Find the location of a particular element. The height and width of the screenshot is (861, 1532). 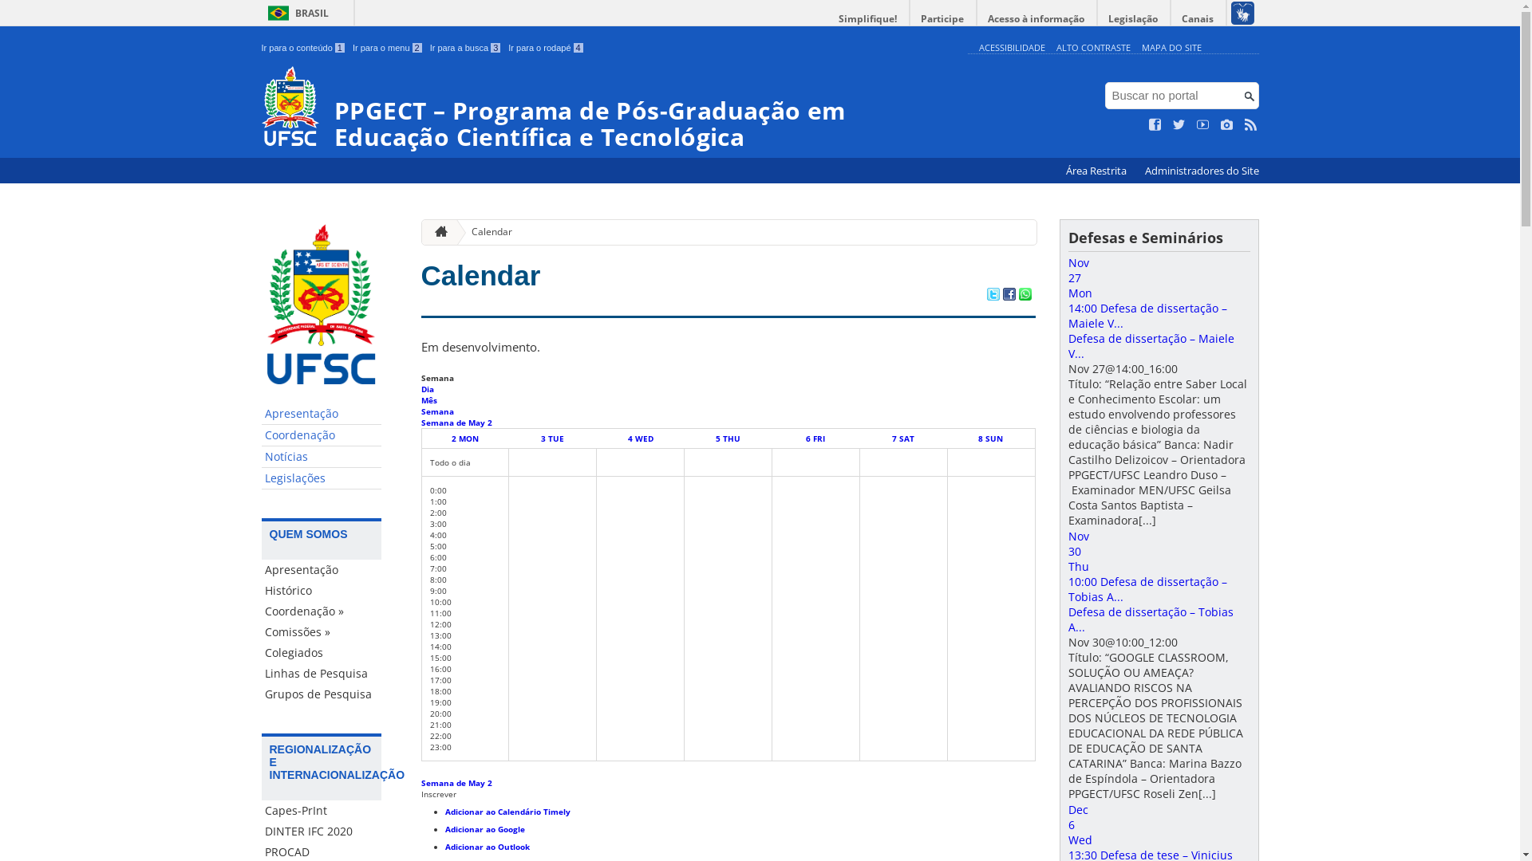

Simplifique! is located at coordinates (868, 19).